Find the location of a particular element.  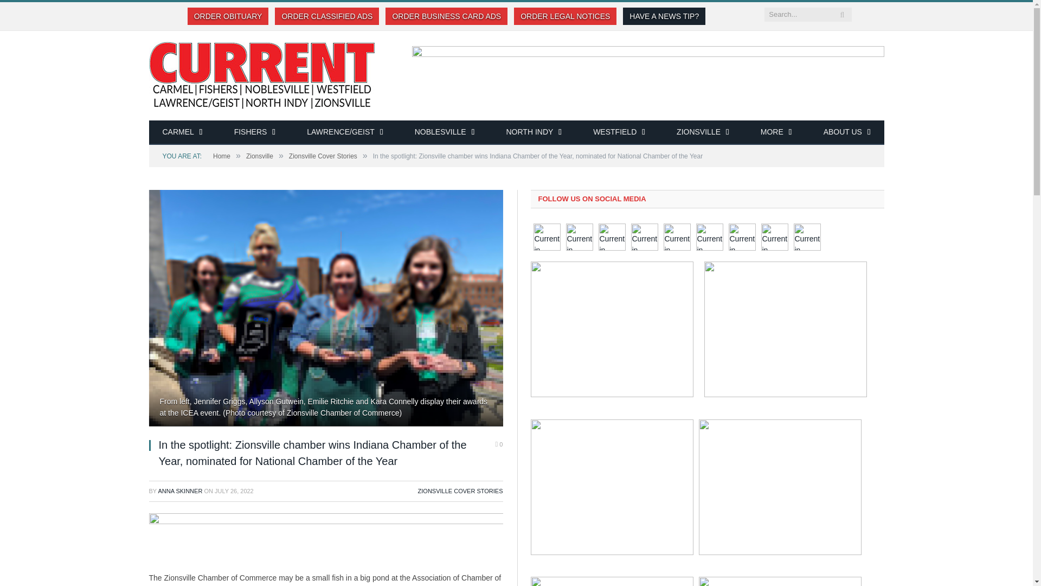

NORTH INDY is located at coordinates (534, 132).